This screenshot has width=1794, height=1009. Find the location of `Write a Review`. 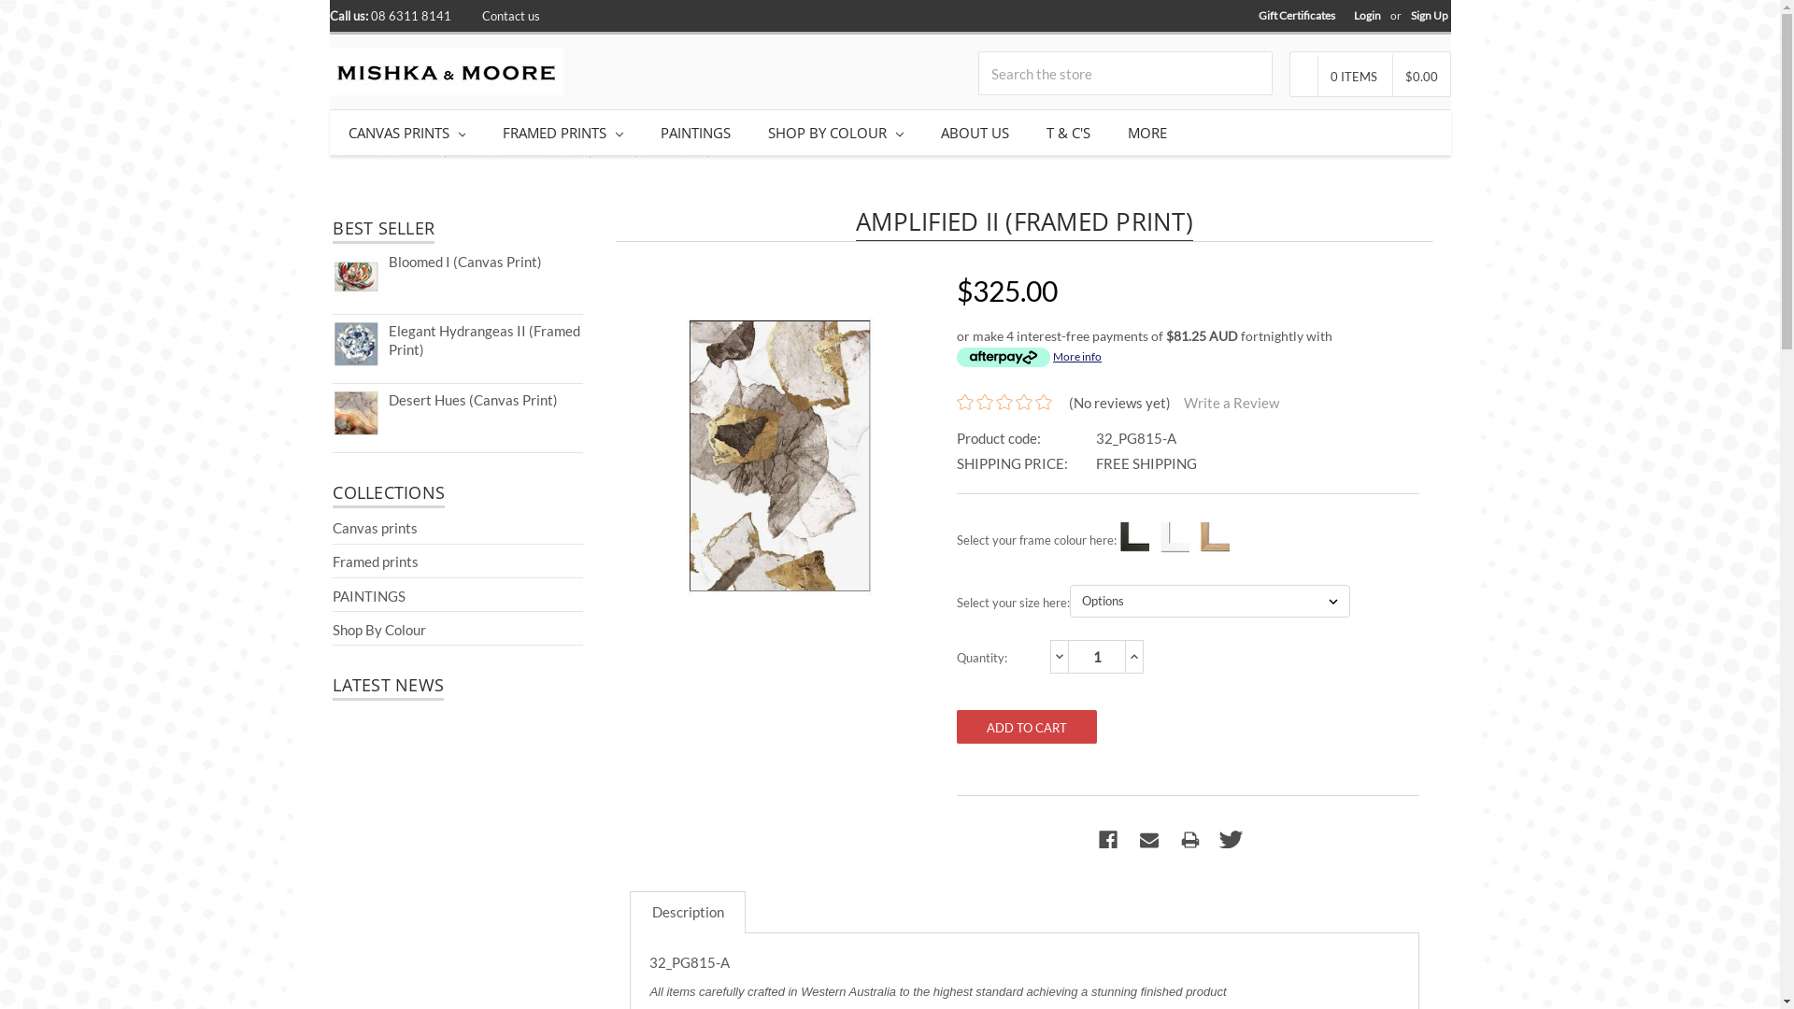

Write a Review is located at coordinates (1232, 403).